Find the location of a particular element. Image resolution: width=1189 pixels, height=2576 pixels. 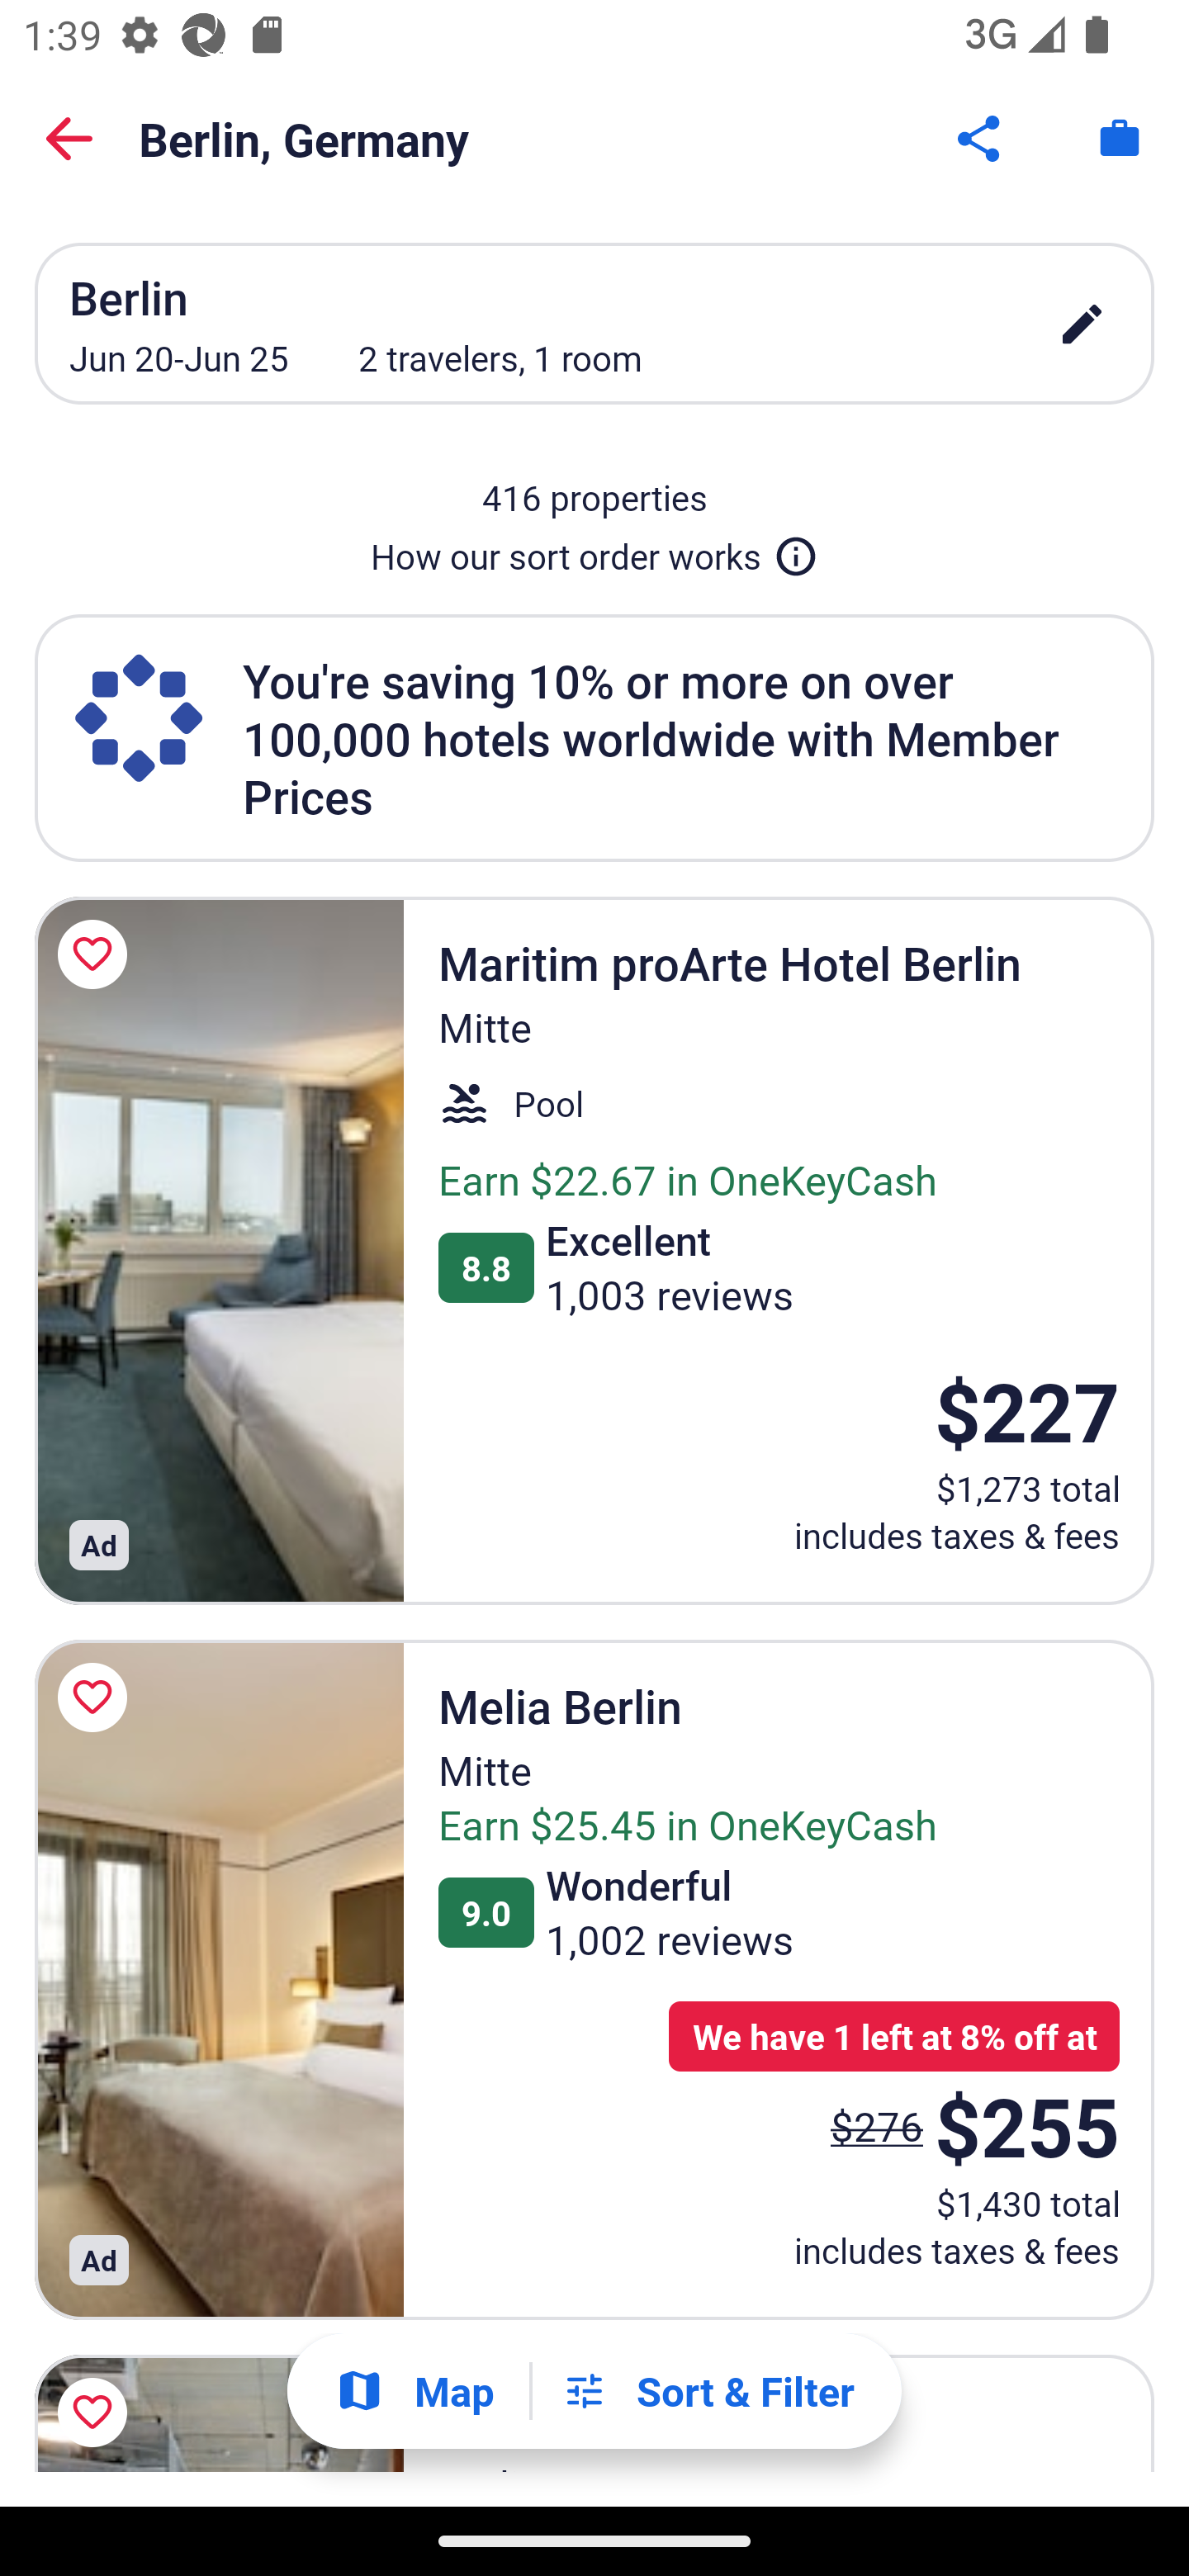

Save Maritim proArte Hotel Berlin to a trip is located at coordinates (97, 954).